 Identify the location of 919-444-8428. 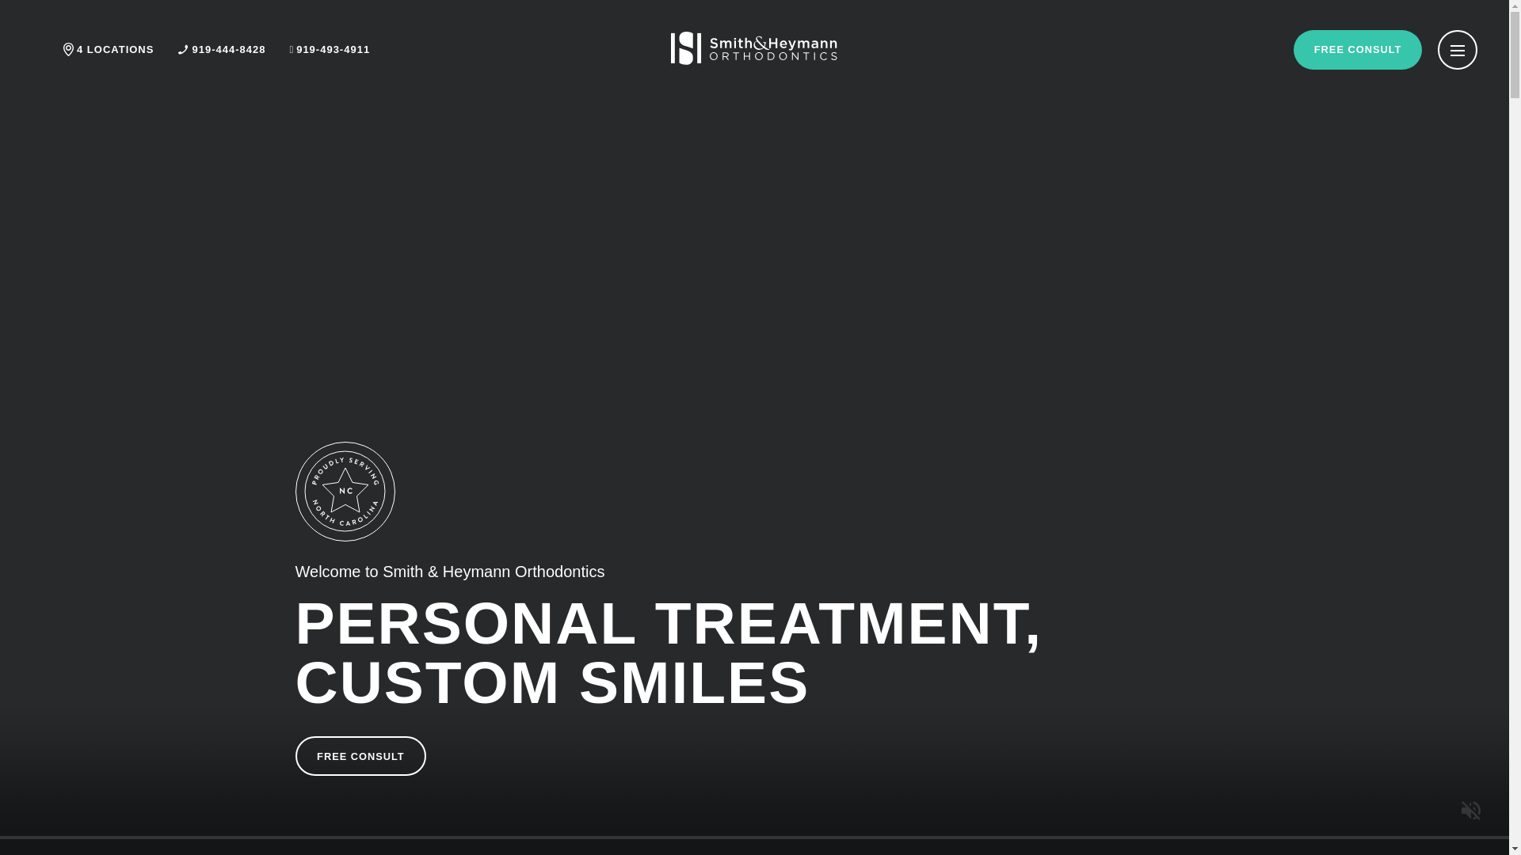
(221, 49).